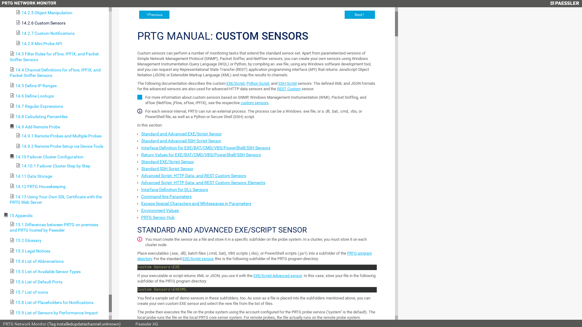 Image resolution: width=582 pixels, height=327 pixels. I want to click on 14.2.5 Object Manipulation, so click(61, 11).